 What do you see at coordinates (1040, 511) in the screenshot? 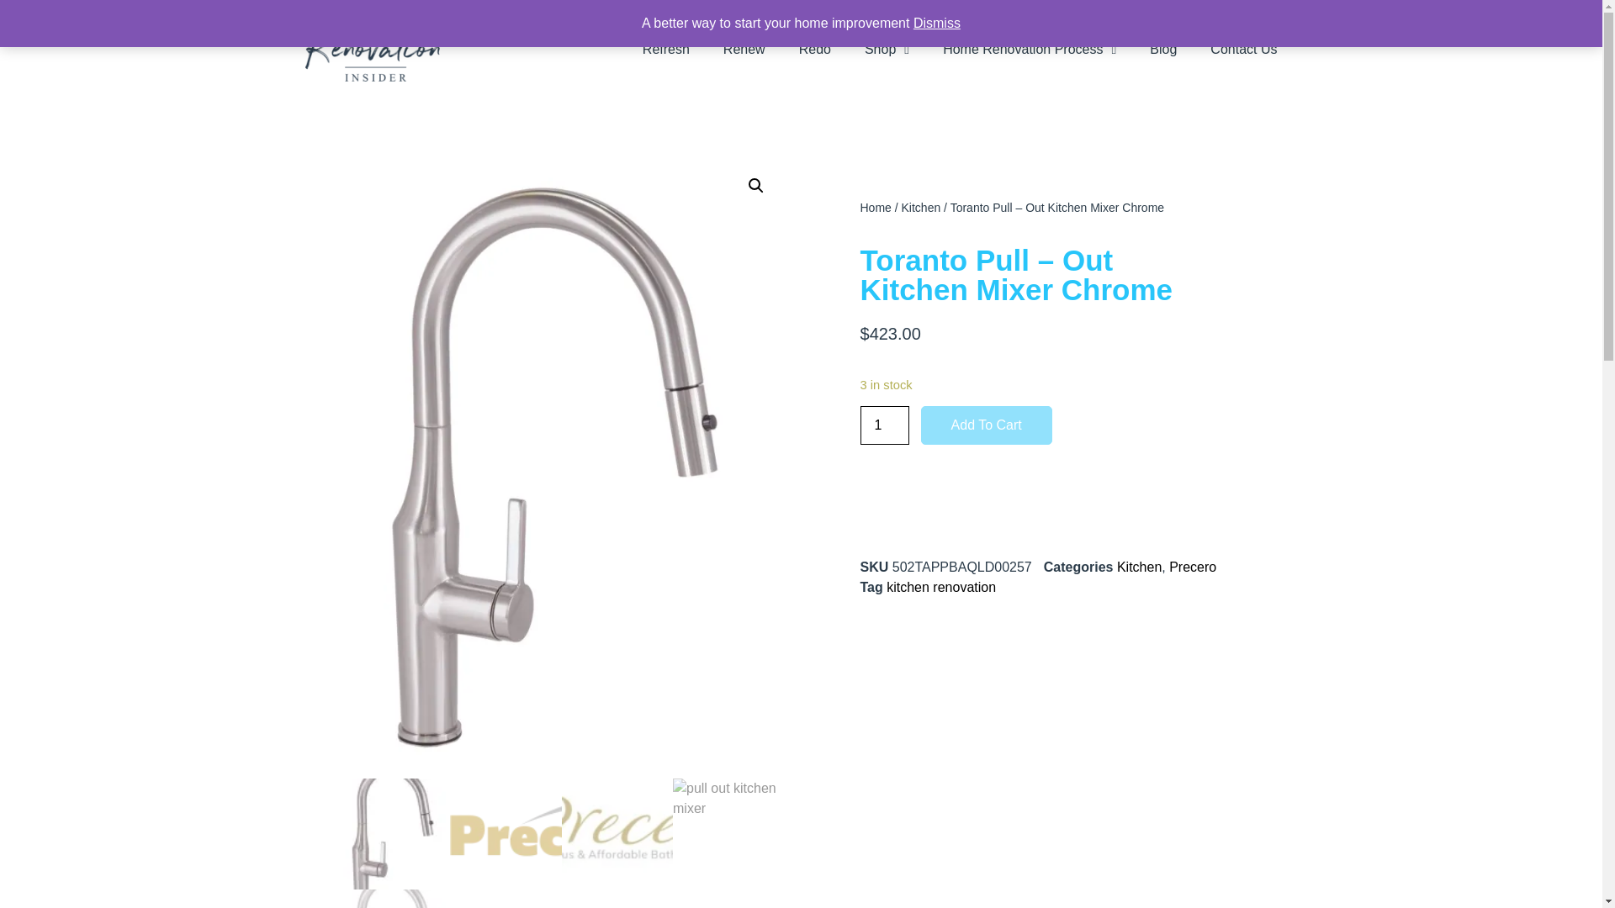
I see `PayPal` at bounding box center [1040, 511].